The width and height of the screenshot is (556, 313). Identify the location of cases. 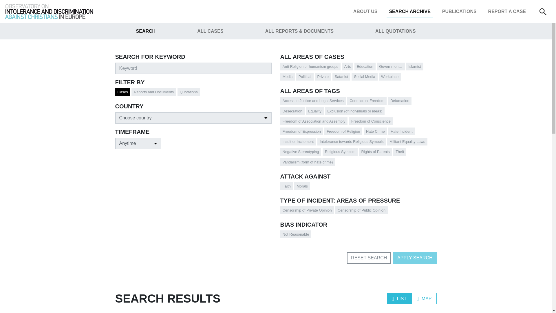
(119, 91).